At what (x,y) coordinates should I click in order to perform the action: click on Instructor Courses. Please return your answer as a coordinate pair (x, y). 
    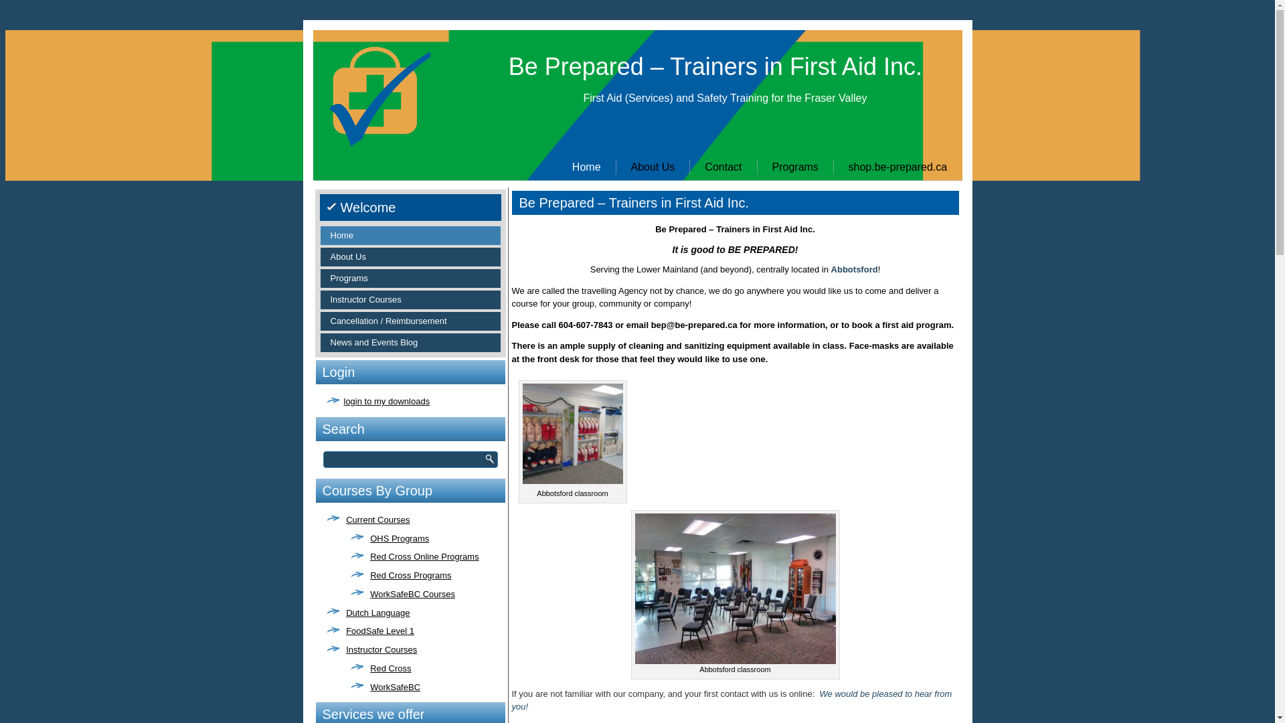
    Looking at the image, I should click on (381, 649).